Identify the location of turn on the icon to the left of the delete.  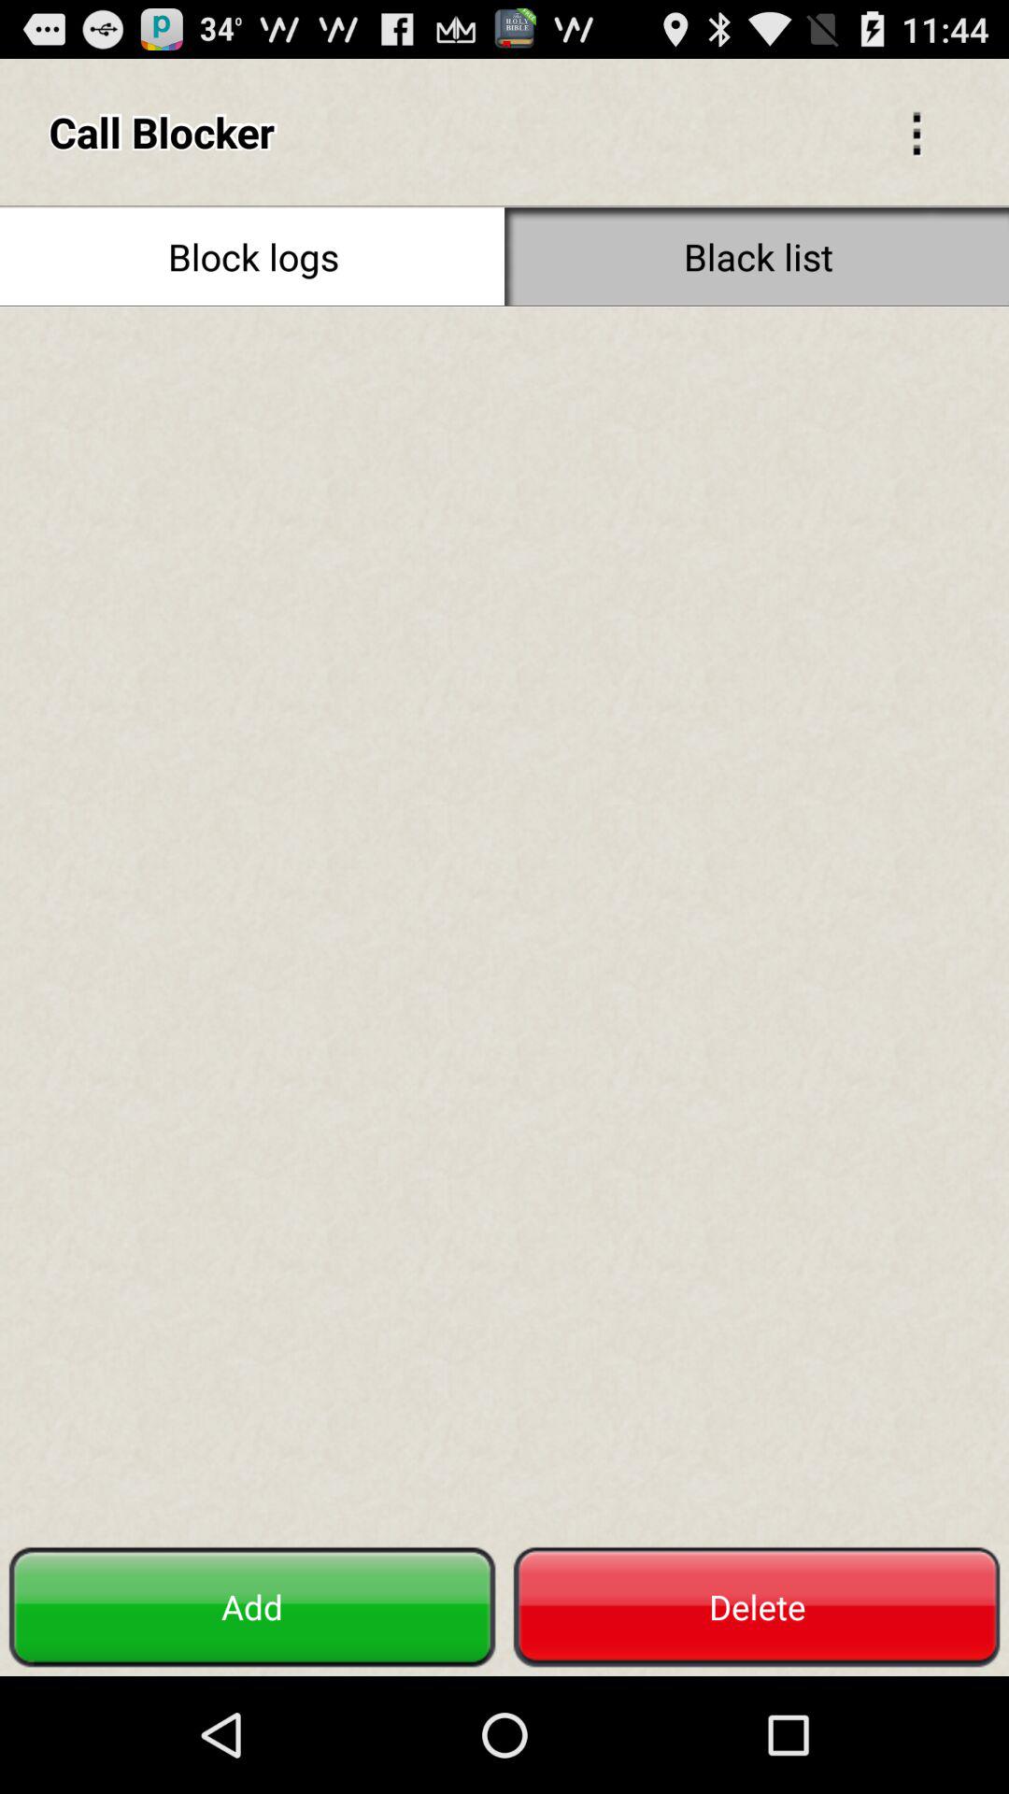
(252, 1607).